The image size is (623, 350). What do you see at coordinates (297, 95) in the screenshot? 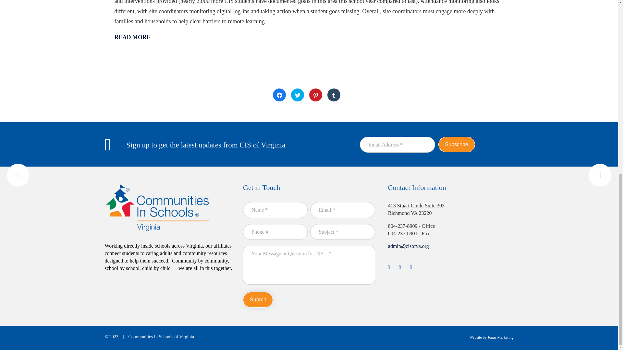
I see `Click to share on Twitter` at bounding box center [297, 95].